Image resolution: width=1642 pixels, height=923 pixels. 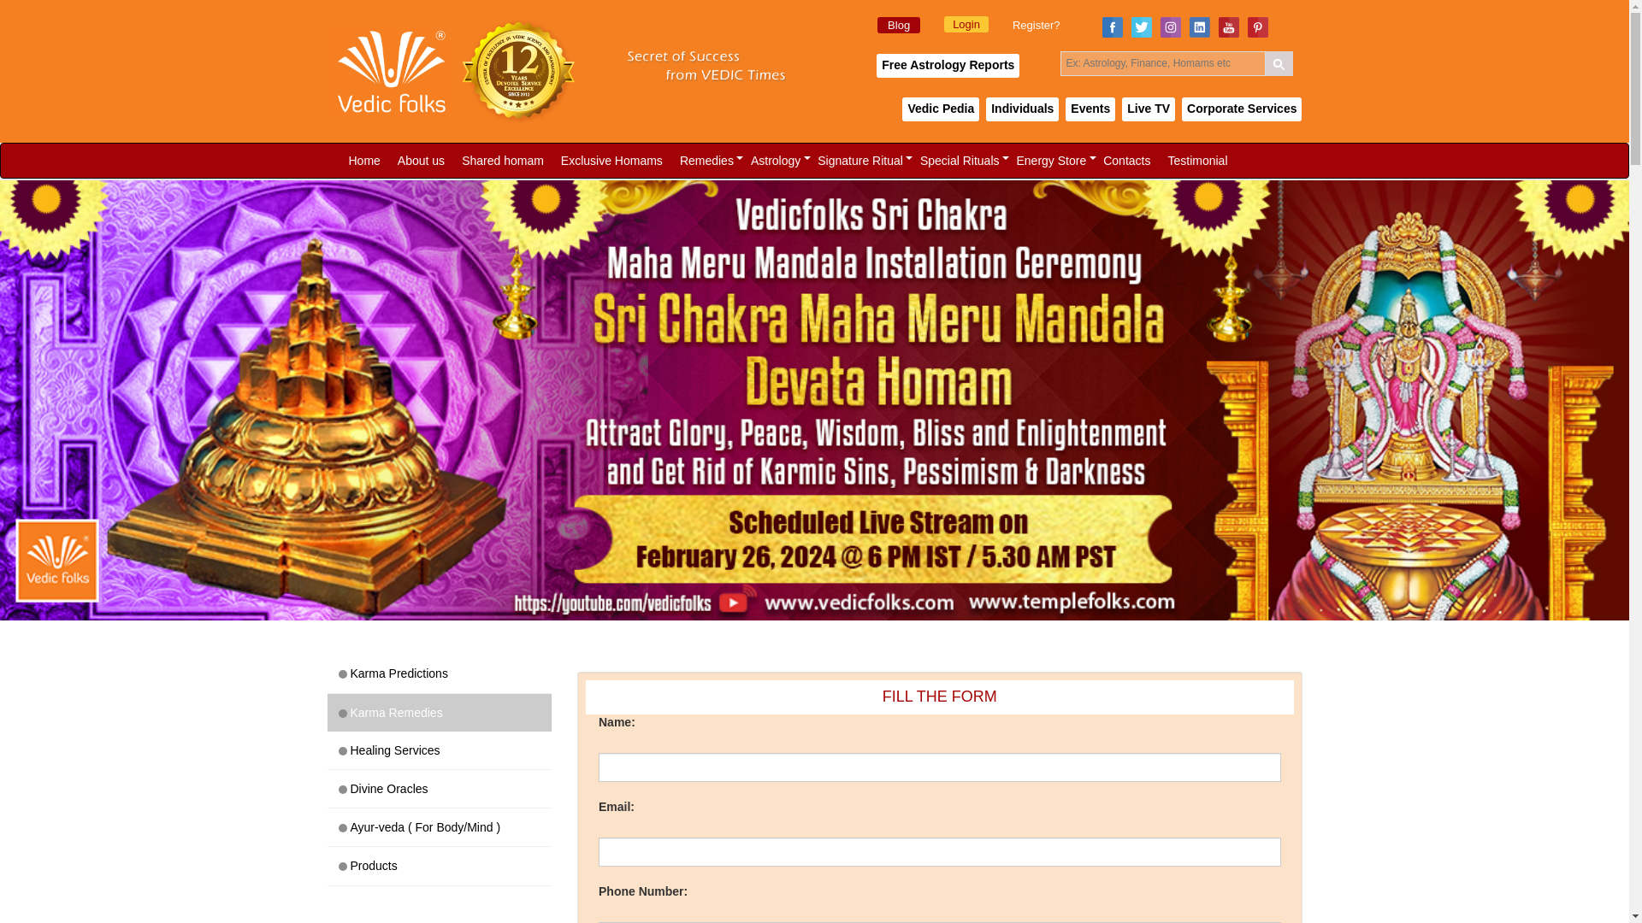 What do you see at coordinates (860, 161) in the screenshot?
I see `Signature Ritual` at bounding box center [860, 161].